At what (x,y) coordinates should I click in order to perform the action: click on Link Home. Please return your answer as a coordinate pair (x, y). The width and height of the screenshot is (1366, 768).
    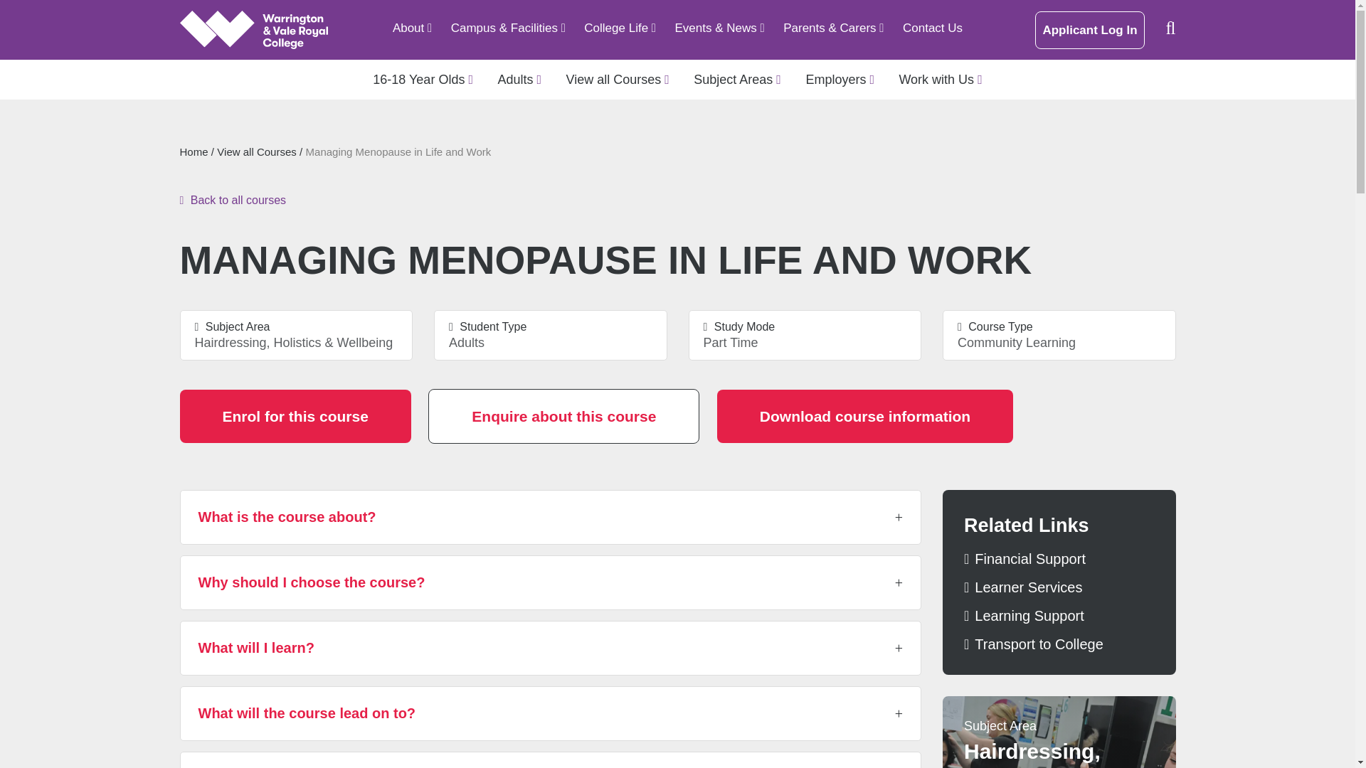
    Looking at the image, I should click on (253, 30).